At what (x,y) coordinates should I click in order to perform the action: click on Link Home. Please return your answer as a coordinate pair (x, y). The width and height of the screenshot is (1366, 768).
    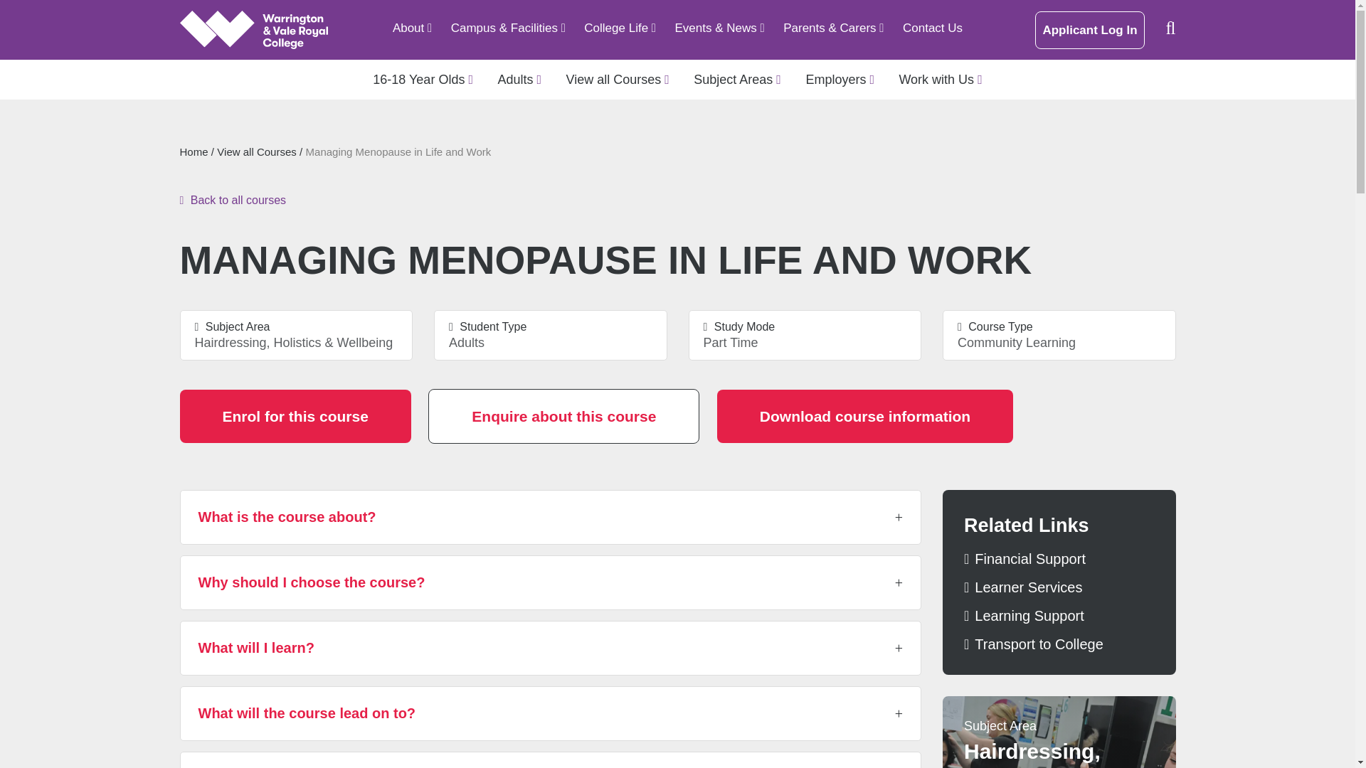
    Looking at the image, I should click on (253, 30).